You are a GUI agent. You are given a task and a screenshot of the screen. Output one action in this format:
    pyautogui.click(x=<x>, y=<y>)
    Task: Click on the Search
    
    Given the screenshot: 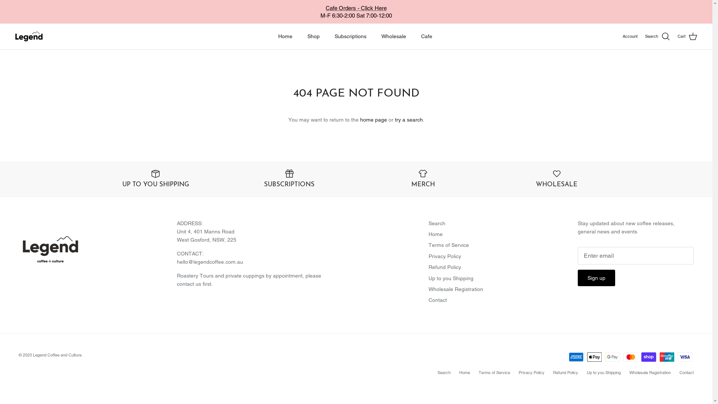 What is the action you would take?
    pyautogui.click(x=444, y=373)
    